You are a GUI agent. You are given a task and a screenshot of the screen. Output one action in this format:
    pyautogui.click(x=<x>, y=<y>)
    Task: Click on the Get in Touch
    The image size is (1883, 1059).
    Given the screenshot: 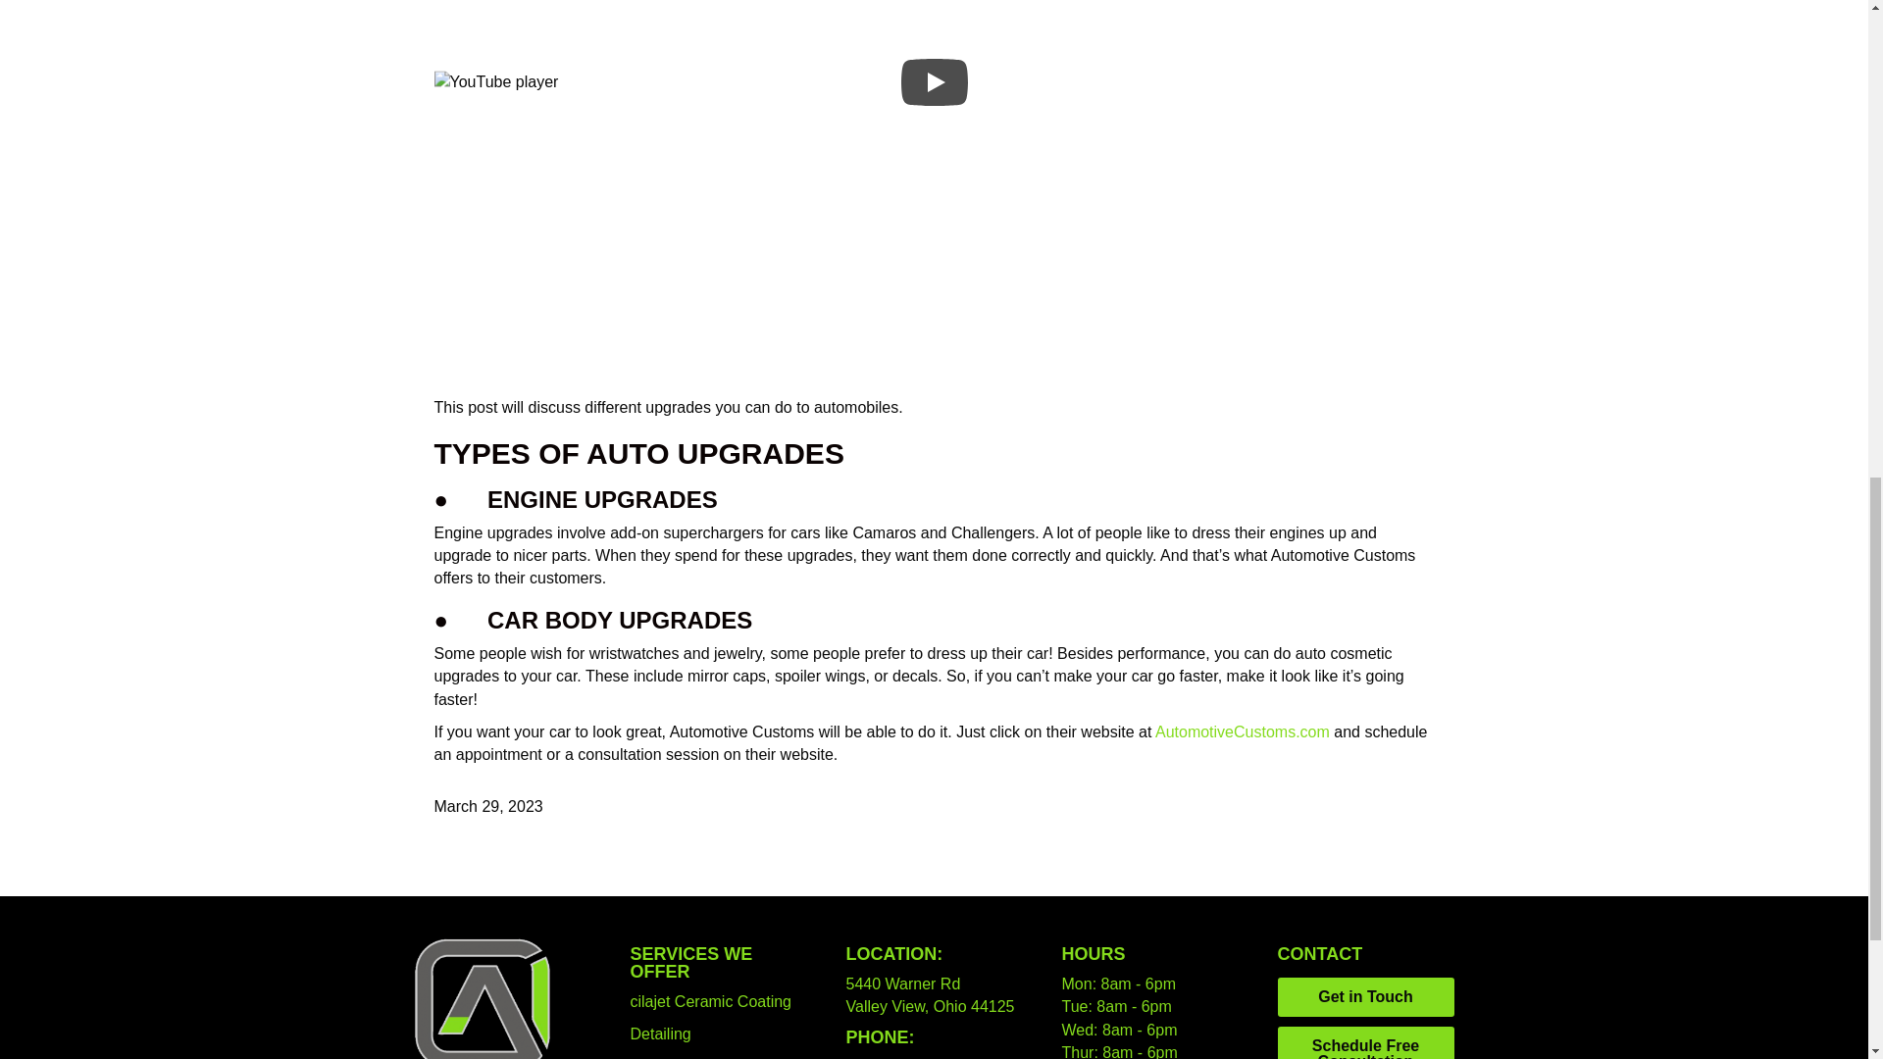 What is the action you would take?
    pyautogui.click(x=1365, y=996)
    